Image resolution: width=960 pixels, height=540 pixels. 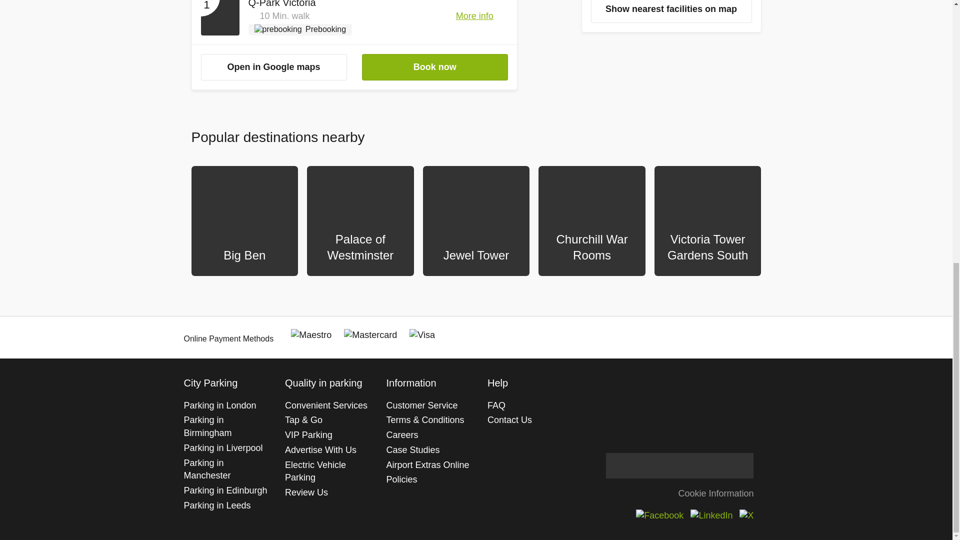 What do you see at coordinates (311, 335) in the screenshot?
I see `Maestro` at bounding box center [311, 335].